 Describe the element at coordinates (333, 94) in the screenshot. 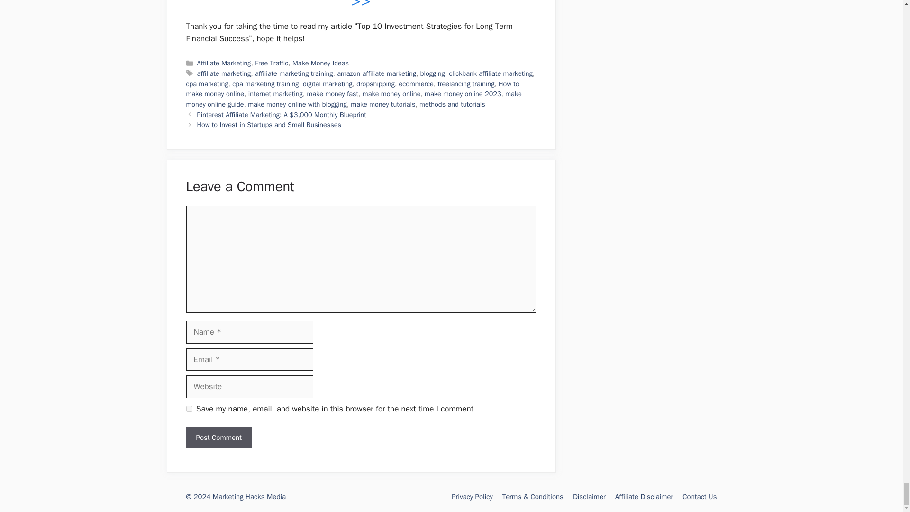

I see `make money fast` at that location.